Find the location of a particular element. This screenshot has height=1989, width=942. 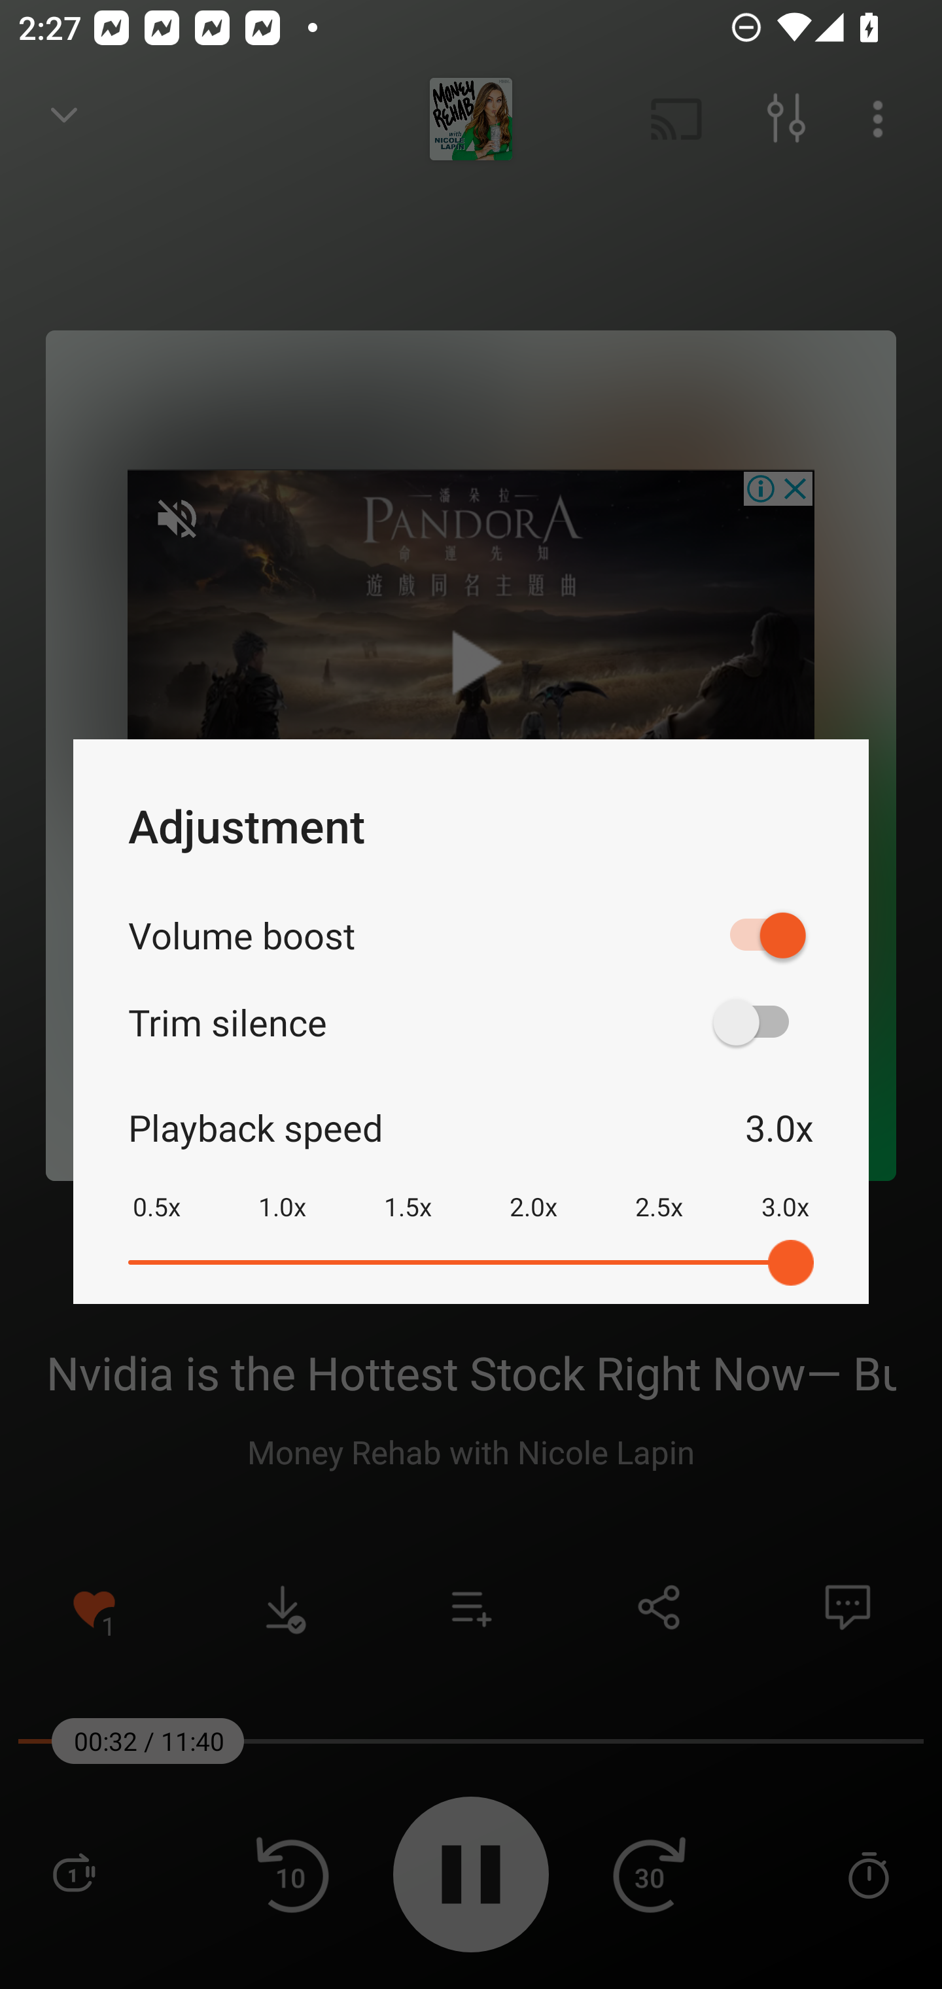

2.5x is located at coordinates (659, 1189).